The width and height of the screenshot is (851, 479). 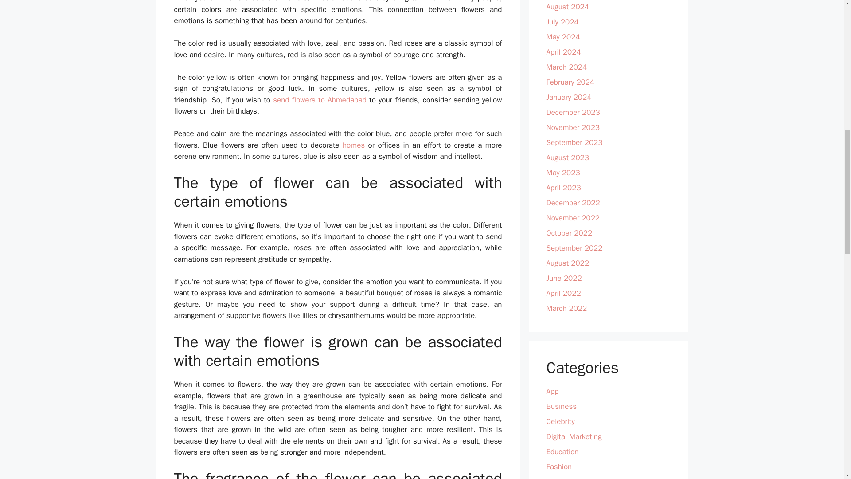 What do you see at coordinates (567, 157) in the screenshot?
I see `August 2023` at bounding box center [567, 157].